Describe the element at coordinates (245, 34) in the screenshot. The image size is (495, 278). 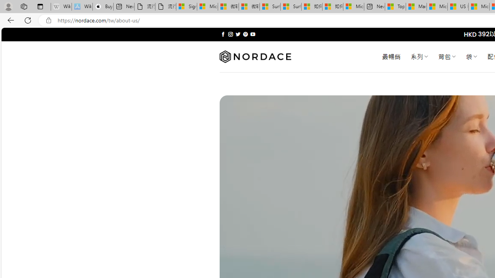
I see `Follow on Pinterest` at that location.